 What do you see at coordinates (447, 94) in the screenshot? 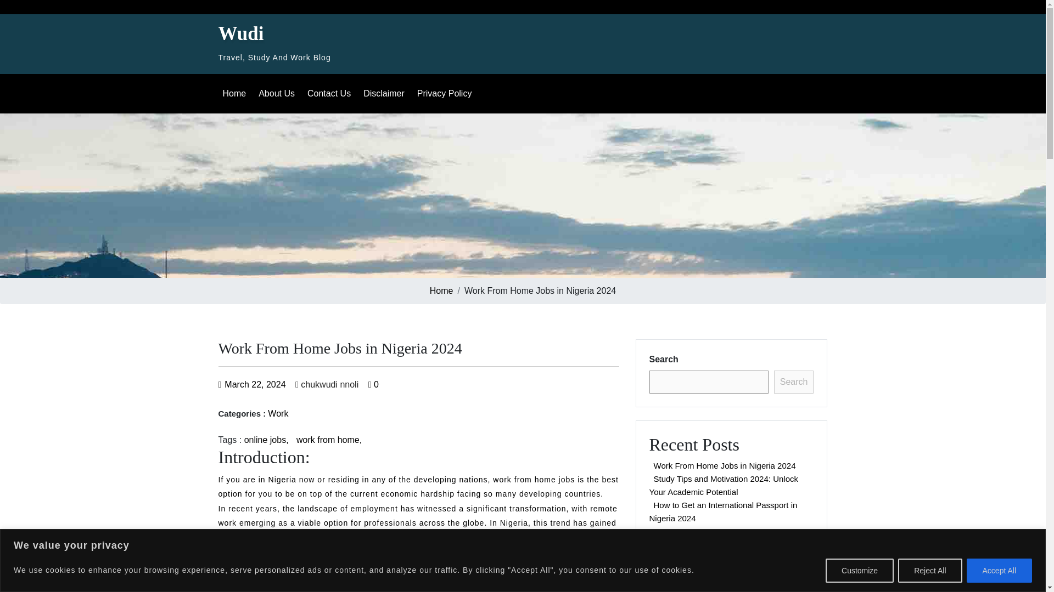
I see `Privacy Policy` at bounding box center [447, 94].